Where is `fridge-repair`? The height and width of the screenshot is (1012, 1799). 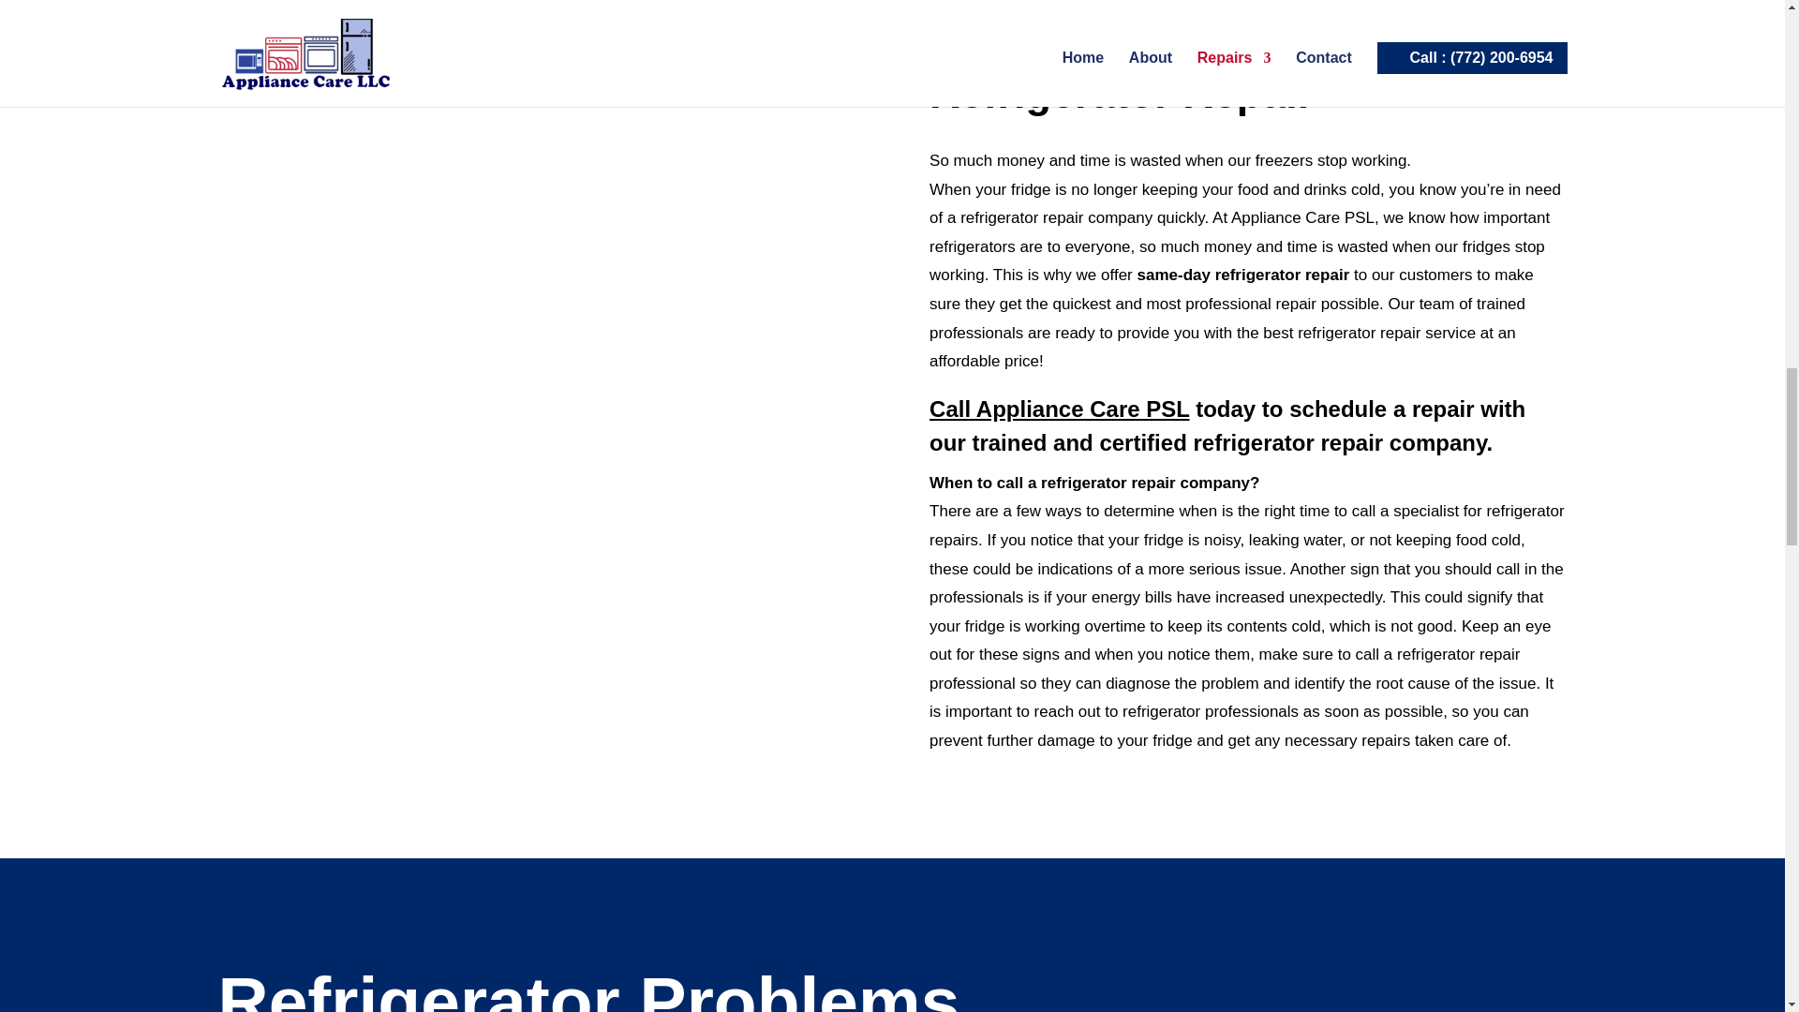 fridge-repair is located at coordinates (695, 201).